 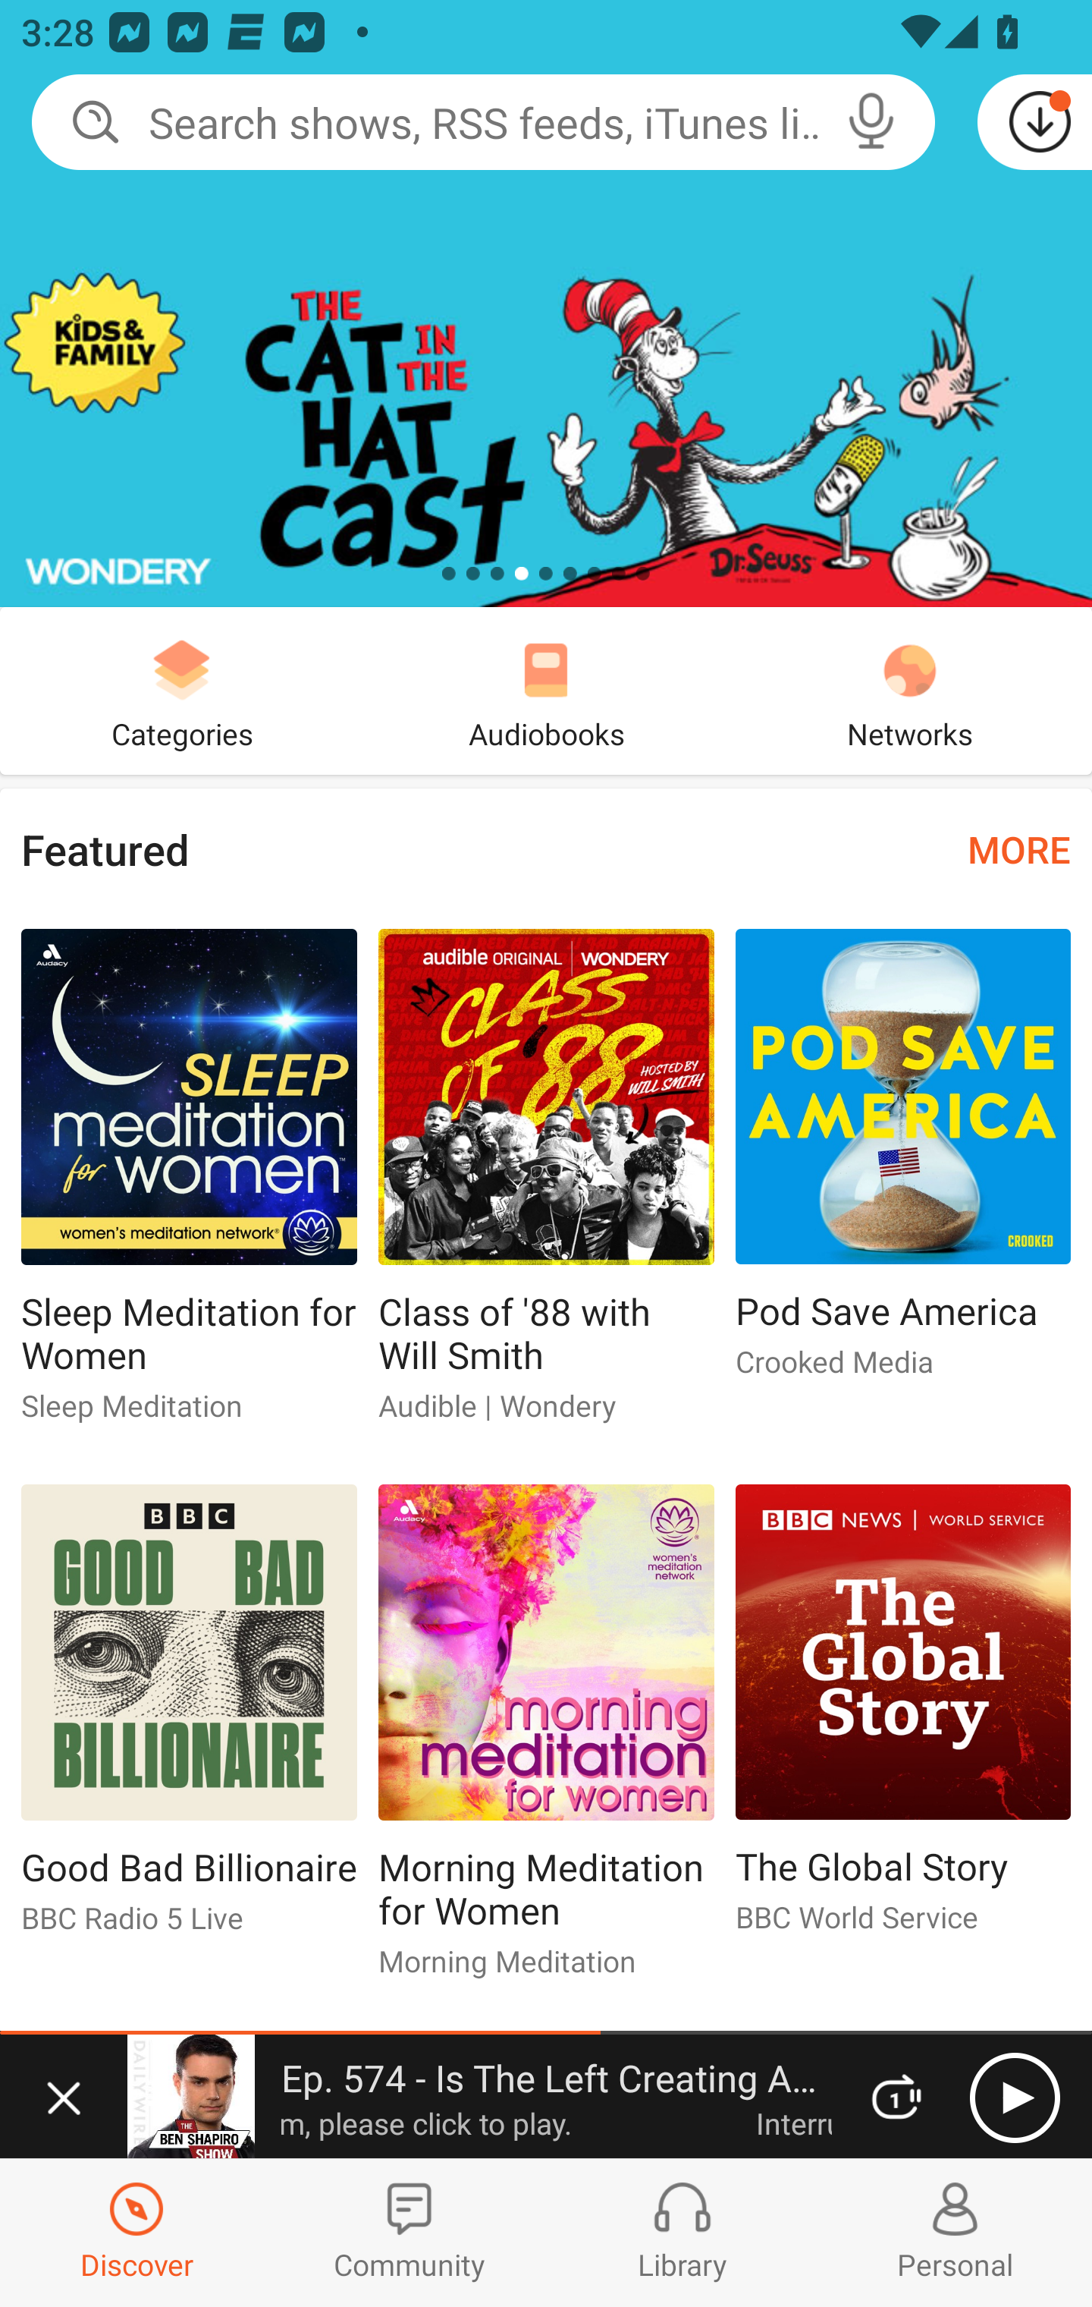 What do you see at coordinates (903, 1166) in the screenshot?
I see `Pod Save America Pod Save America Crooked Media` at bounding box center [903, 1166].